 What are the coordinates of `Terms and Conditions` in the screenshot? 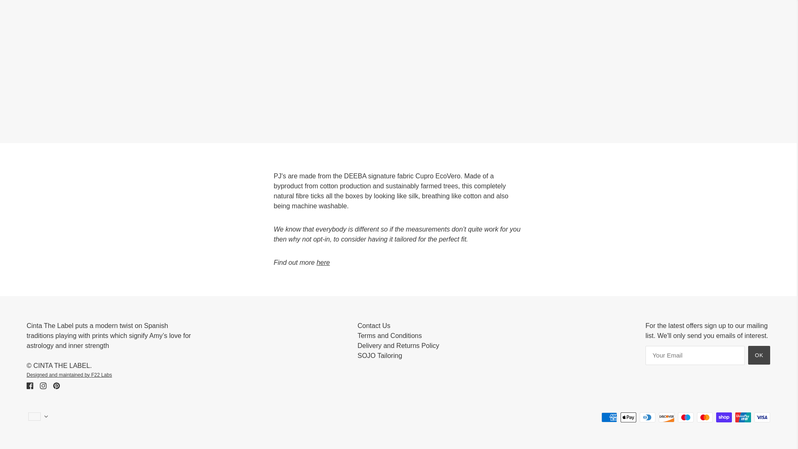 It's located at (390, 336).